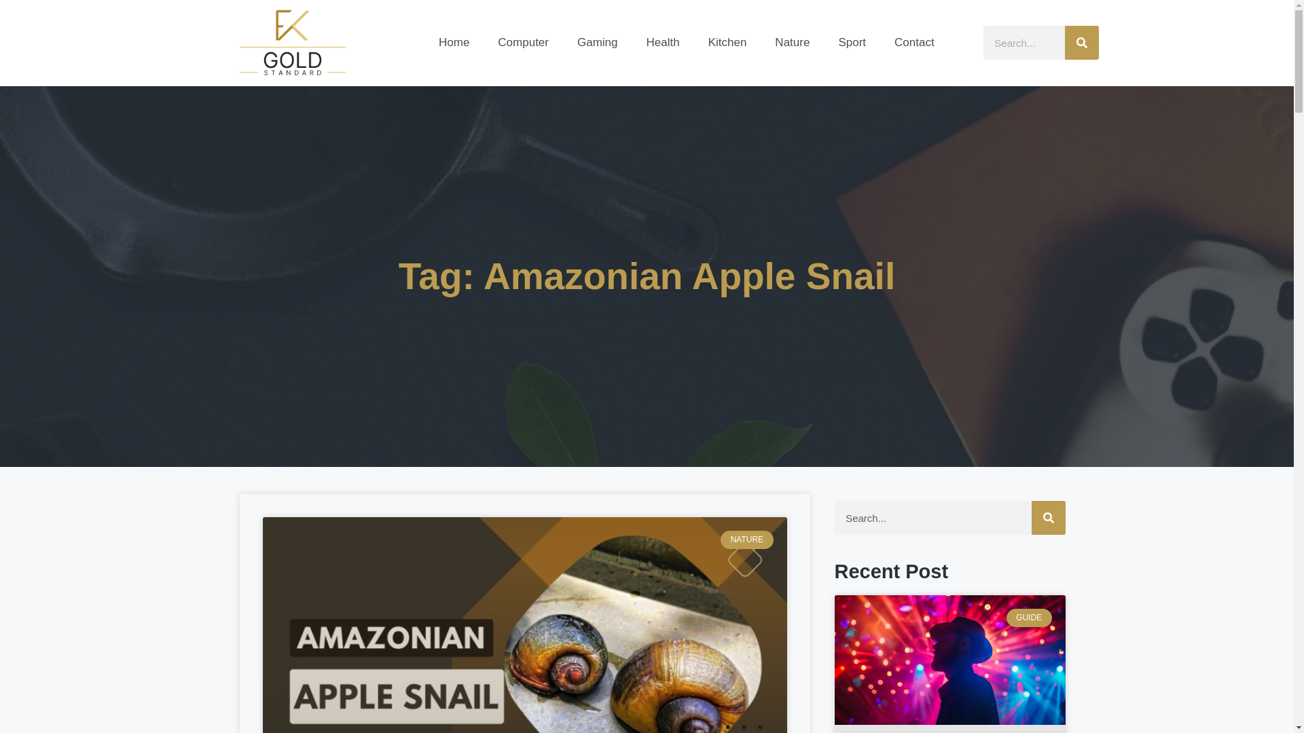 The image size is (1304, 733). What do you see at coordinates (727, 42) in the screenshot?
I see `Kitchen` at bounding box center [727, 42].